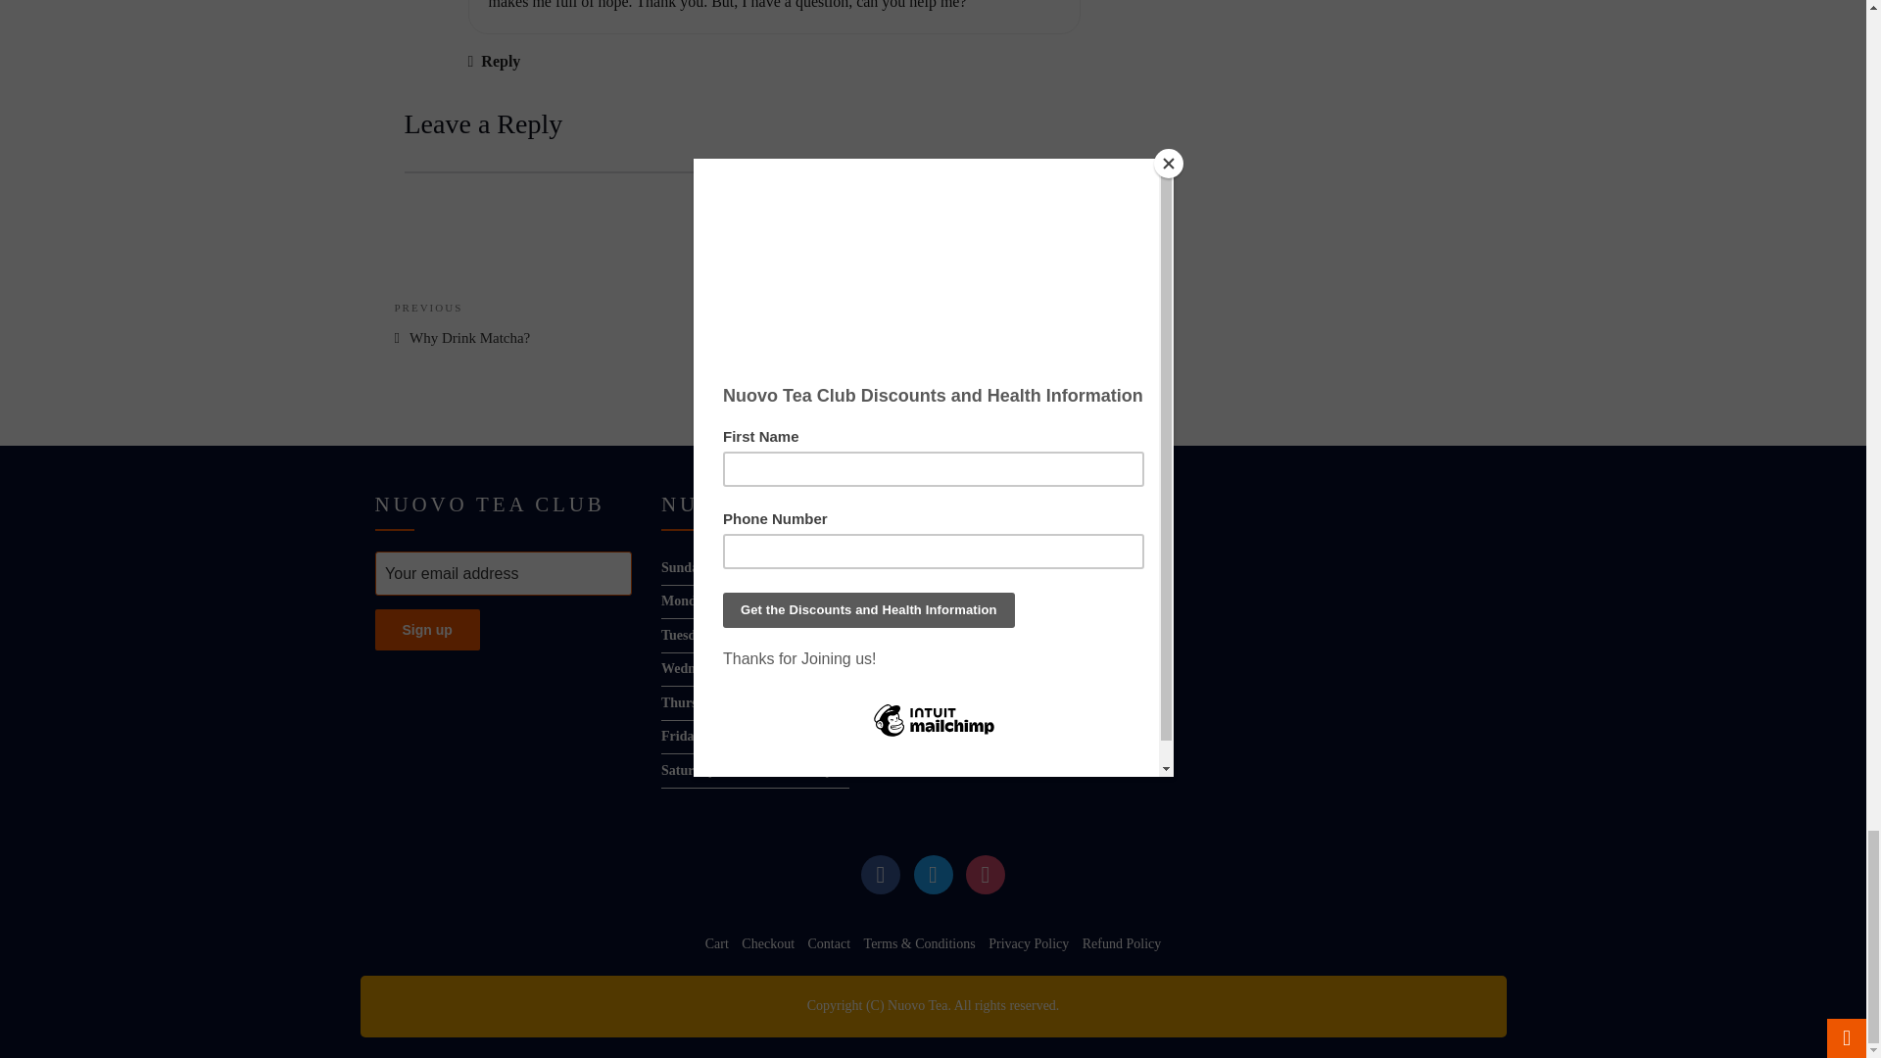 The width and height of the screenshot is (1881, 1058). What do you see at coordinates (427, 630) in the screenshot?
I see `Sign up` at bounding box center [427, 630].